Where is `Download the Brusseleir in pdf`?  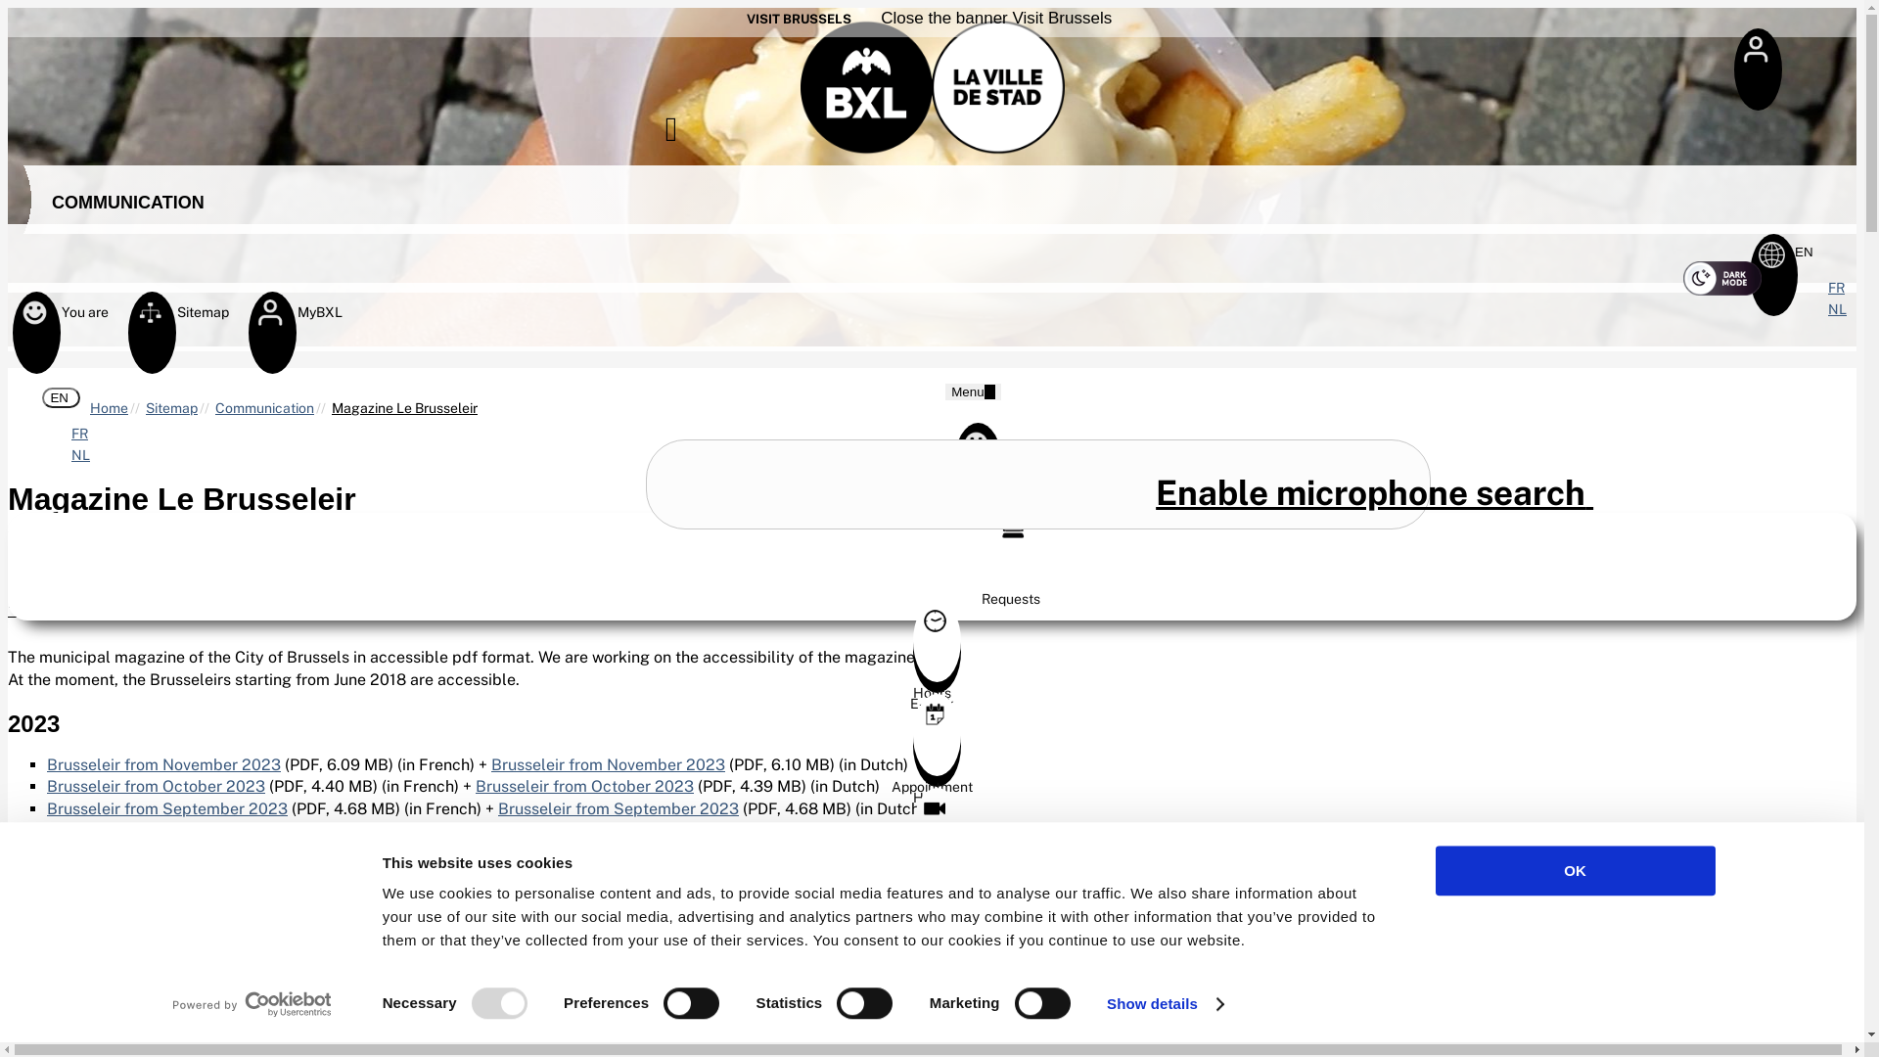 Download the Brusseleir in pdf is located at coordinates (468, 603).